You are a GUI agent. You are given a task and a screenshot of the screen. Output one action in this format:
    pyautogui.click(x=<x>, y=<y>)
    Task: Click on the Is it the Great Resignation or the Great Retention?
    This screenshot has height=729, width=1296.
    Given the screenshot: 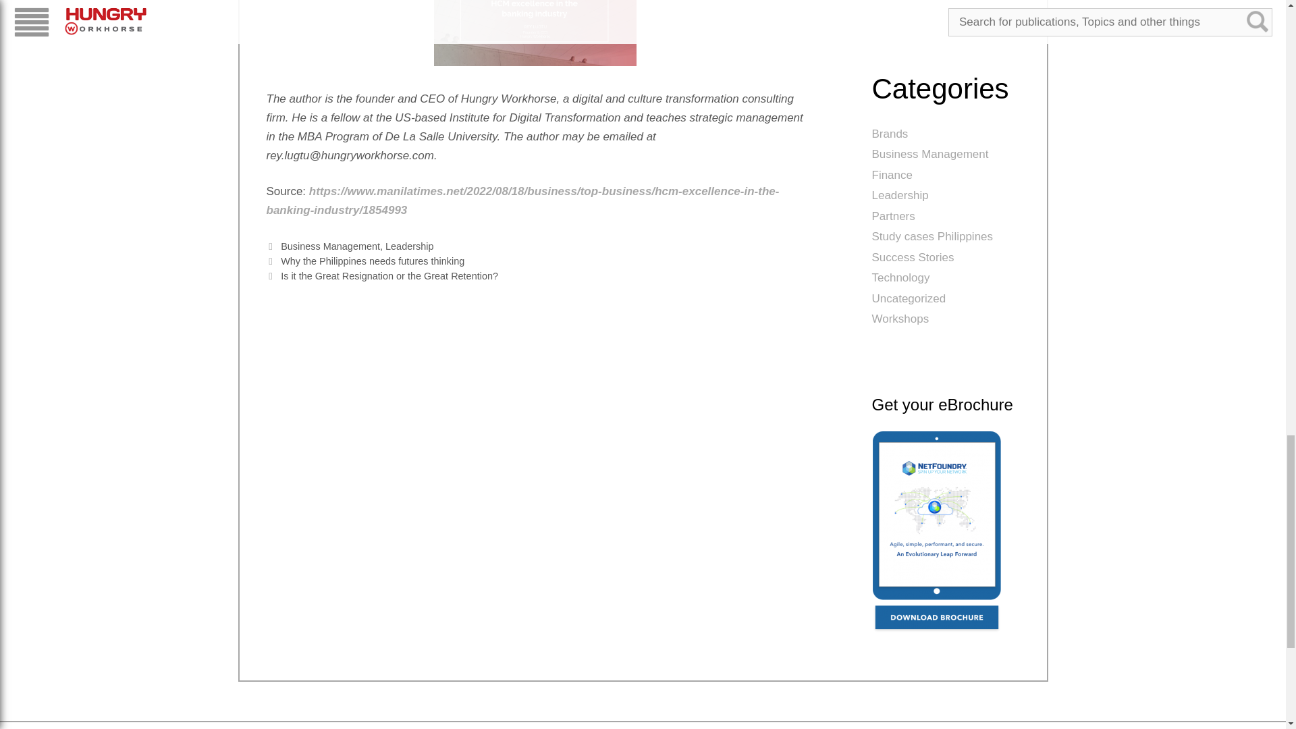 What is the action you would take?
    pyautogui.click(x=389, y=275)
    